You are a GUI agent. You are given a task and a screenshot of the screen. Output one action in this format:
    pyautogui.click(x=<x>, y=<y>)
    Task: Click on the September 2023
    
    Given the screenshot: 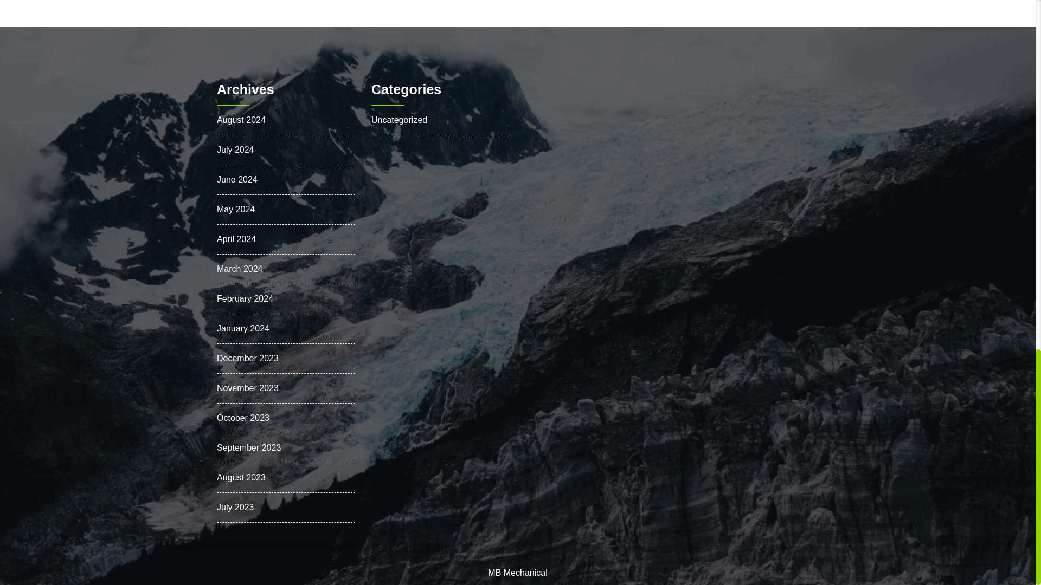 What is the action you would take?
    pyautogui.click(x=248, y=447)
    